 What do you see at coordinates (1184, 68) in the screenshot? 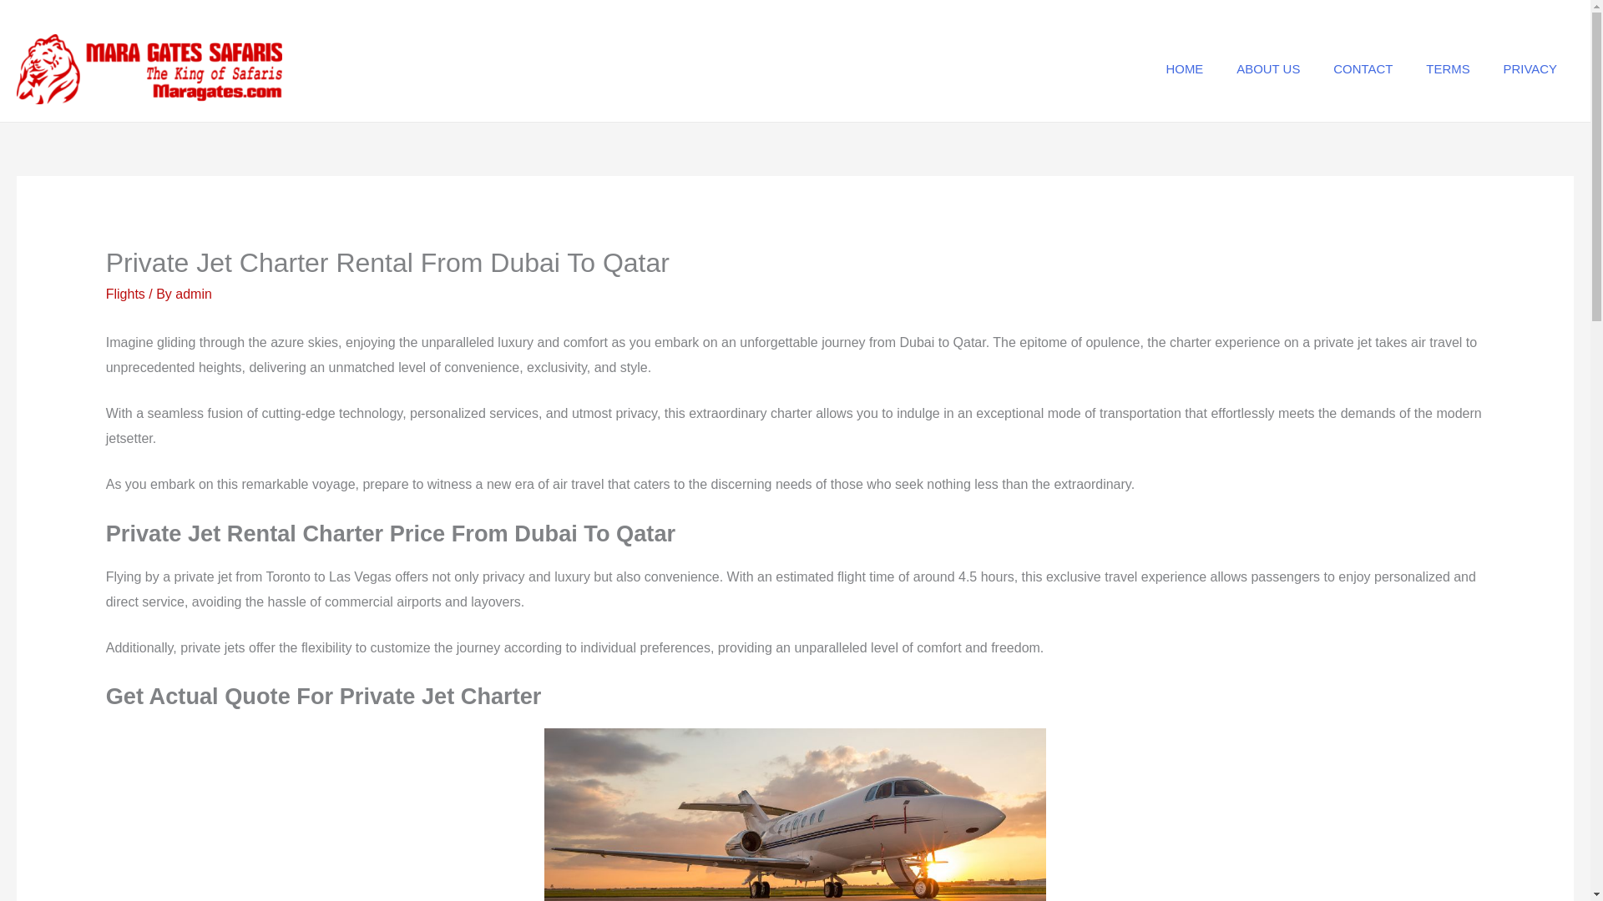
I see `HOME` at bounding box center [1184, 68].